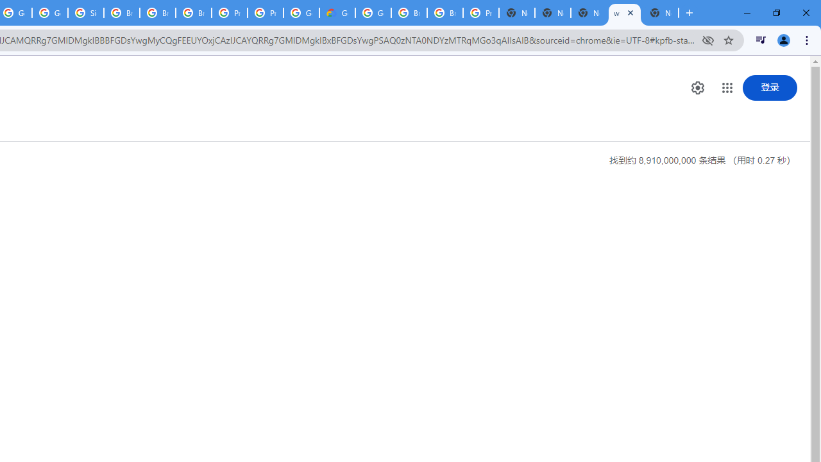  What do you see at coordinates (661, 13) in the screenshot?
I see `New Tab` at bounding box center [661, 13].